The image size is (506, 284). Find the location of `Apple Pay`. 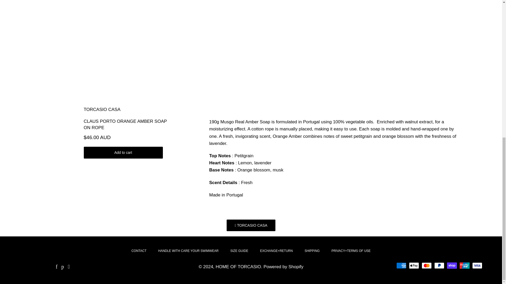

Apple Pay is located at coordinates (414, 265).